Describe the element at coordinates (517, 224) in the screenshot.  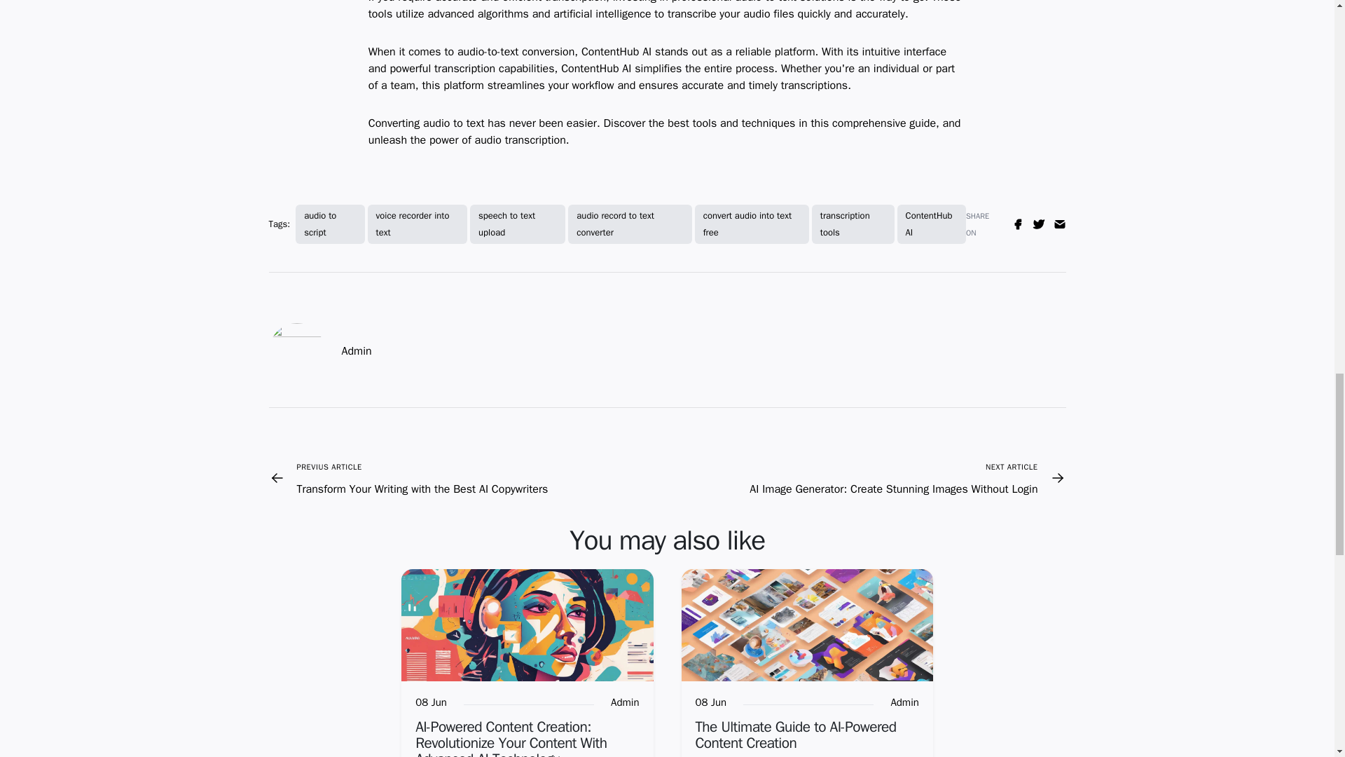
I see `speech to text upload` at that location.